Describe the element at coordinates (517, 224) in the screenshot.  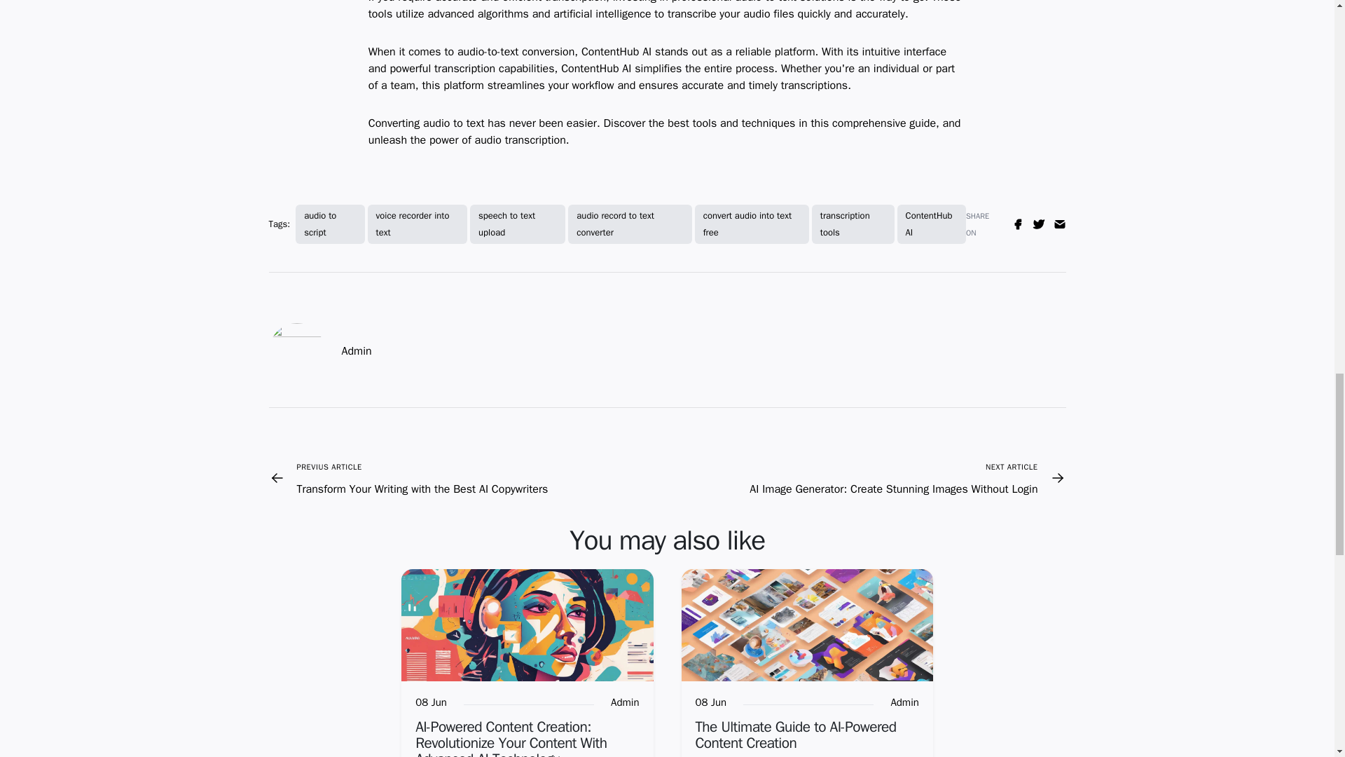
I see `speech to text upload` at that location.